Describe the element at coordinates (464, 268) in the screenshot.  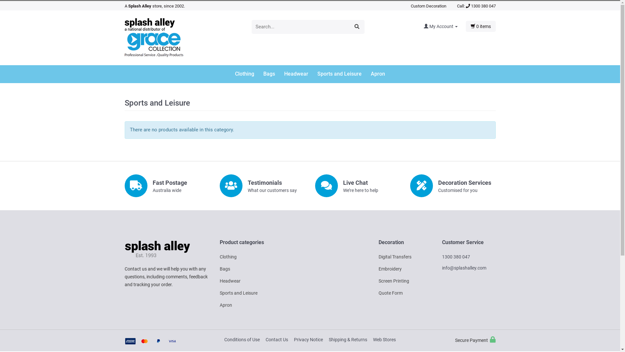
I see `info@splashalley.com` at that location.